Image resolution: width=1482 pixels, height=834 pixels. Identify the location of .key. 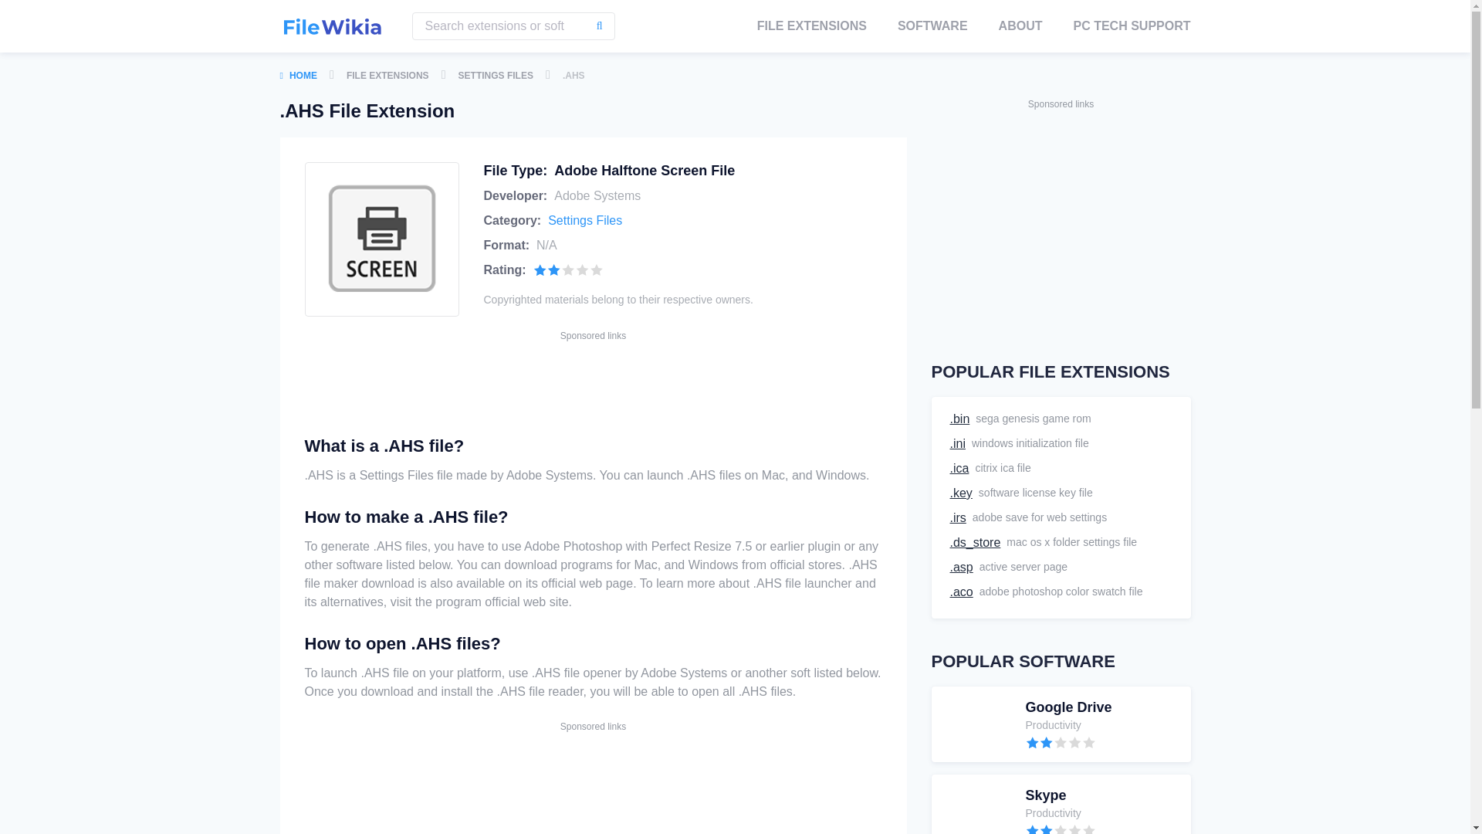
(593, 378).